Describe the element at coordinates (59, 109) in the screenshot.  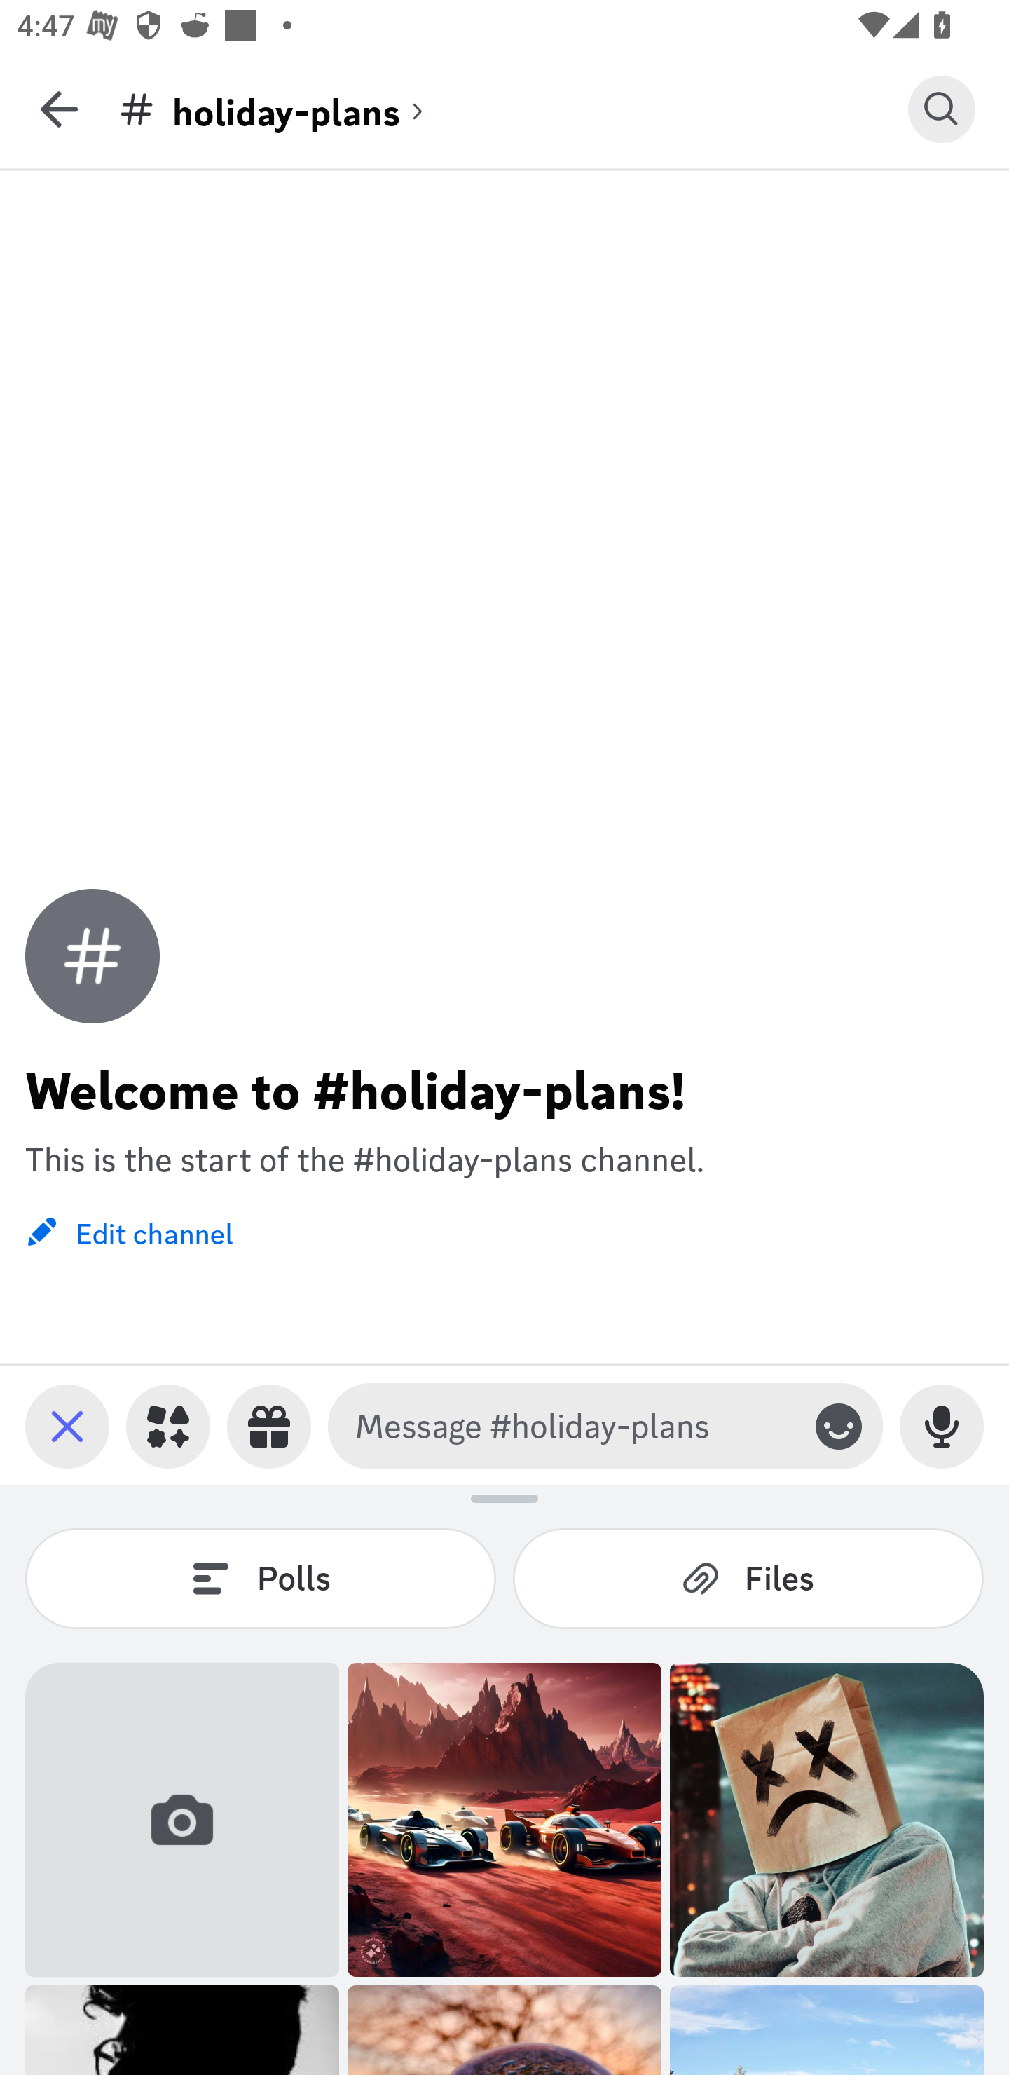
I see `Back` at that location.